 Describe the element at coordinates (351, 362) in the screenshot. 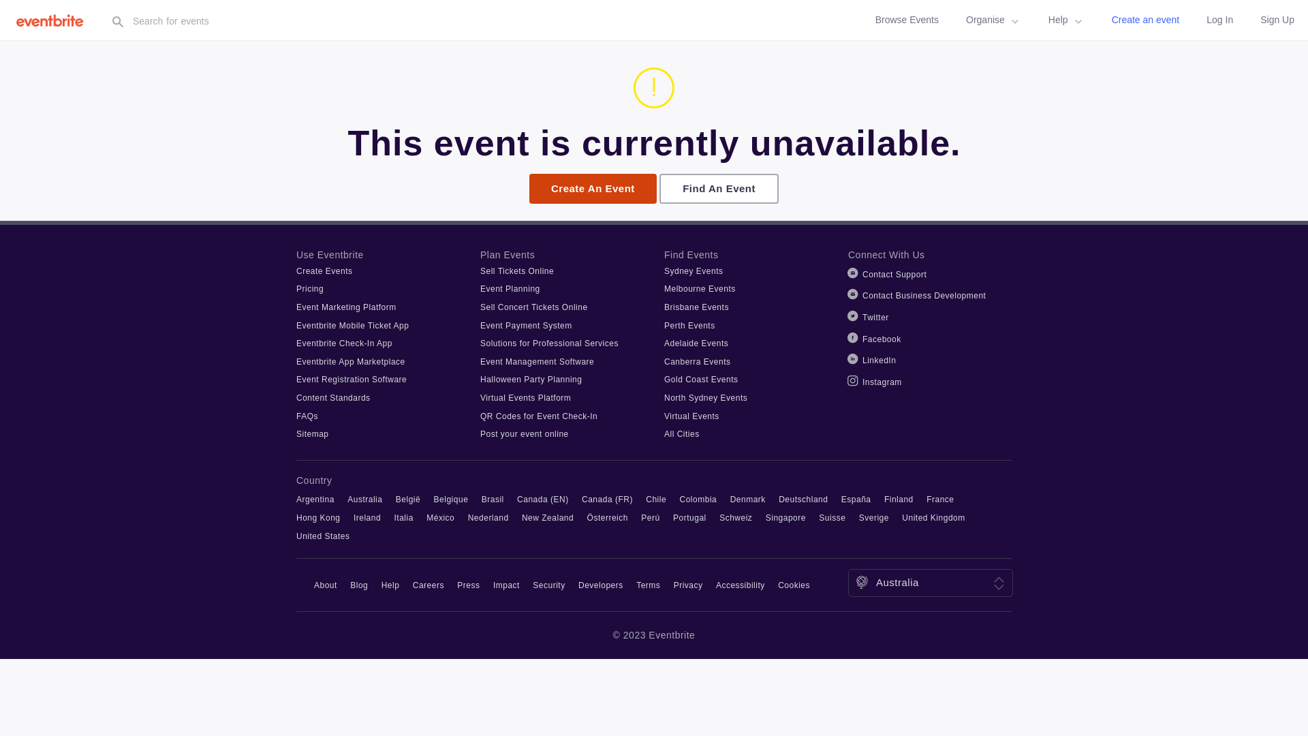

I see `Eventbrite App Marketplace` at that location.